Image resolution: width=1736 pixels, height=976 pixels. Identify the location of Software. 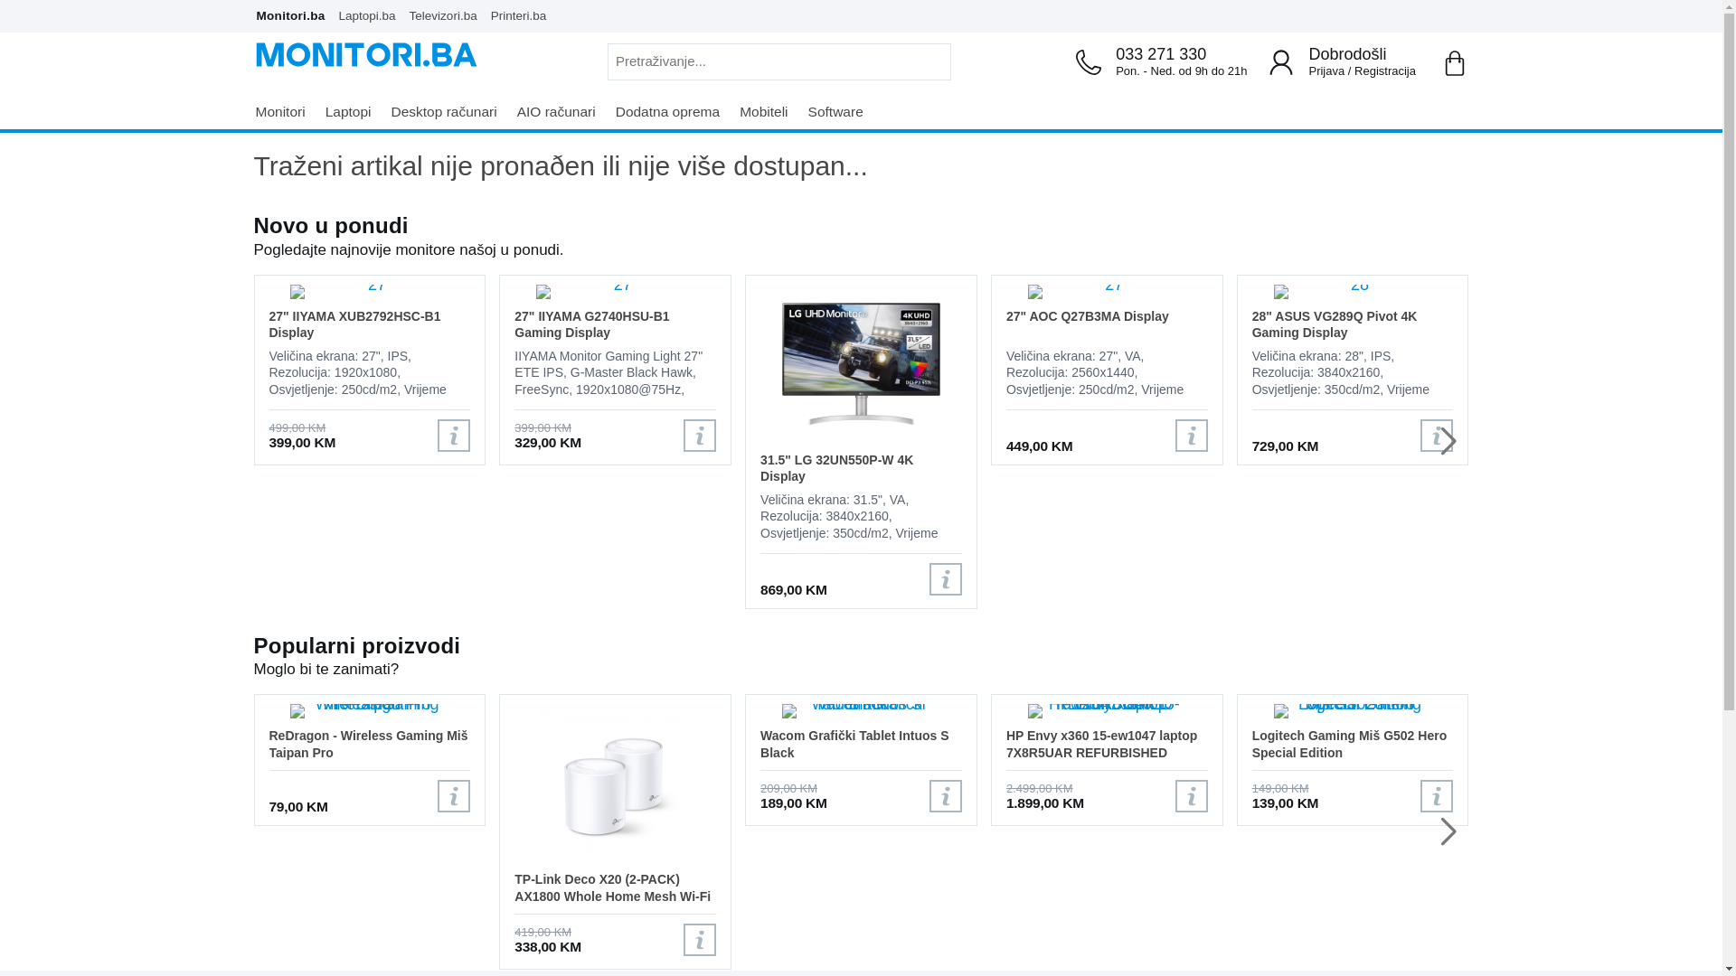
(844, 112).